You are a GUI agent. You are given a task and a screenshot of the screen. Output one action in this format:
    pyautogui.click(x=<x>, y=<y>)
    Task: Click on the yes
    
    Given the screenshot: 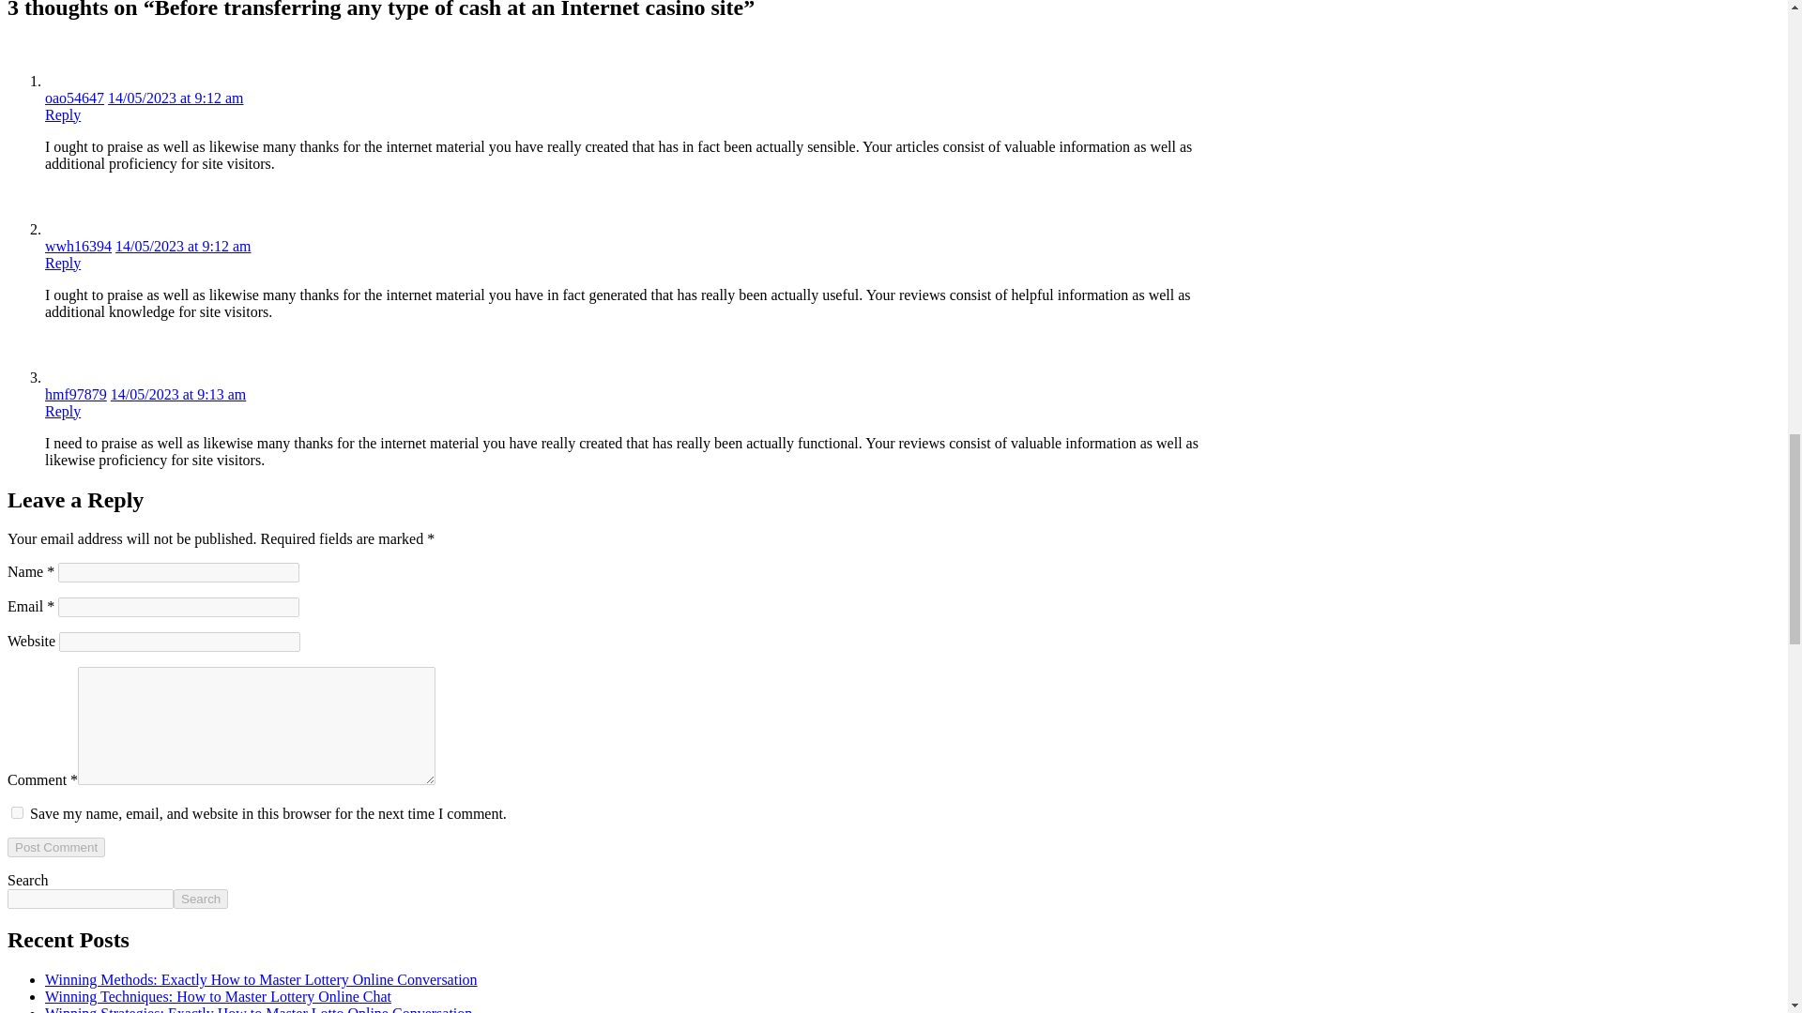 What is the action you would take?
    pyautogui.click(x=17, y=812)
    